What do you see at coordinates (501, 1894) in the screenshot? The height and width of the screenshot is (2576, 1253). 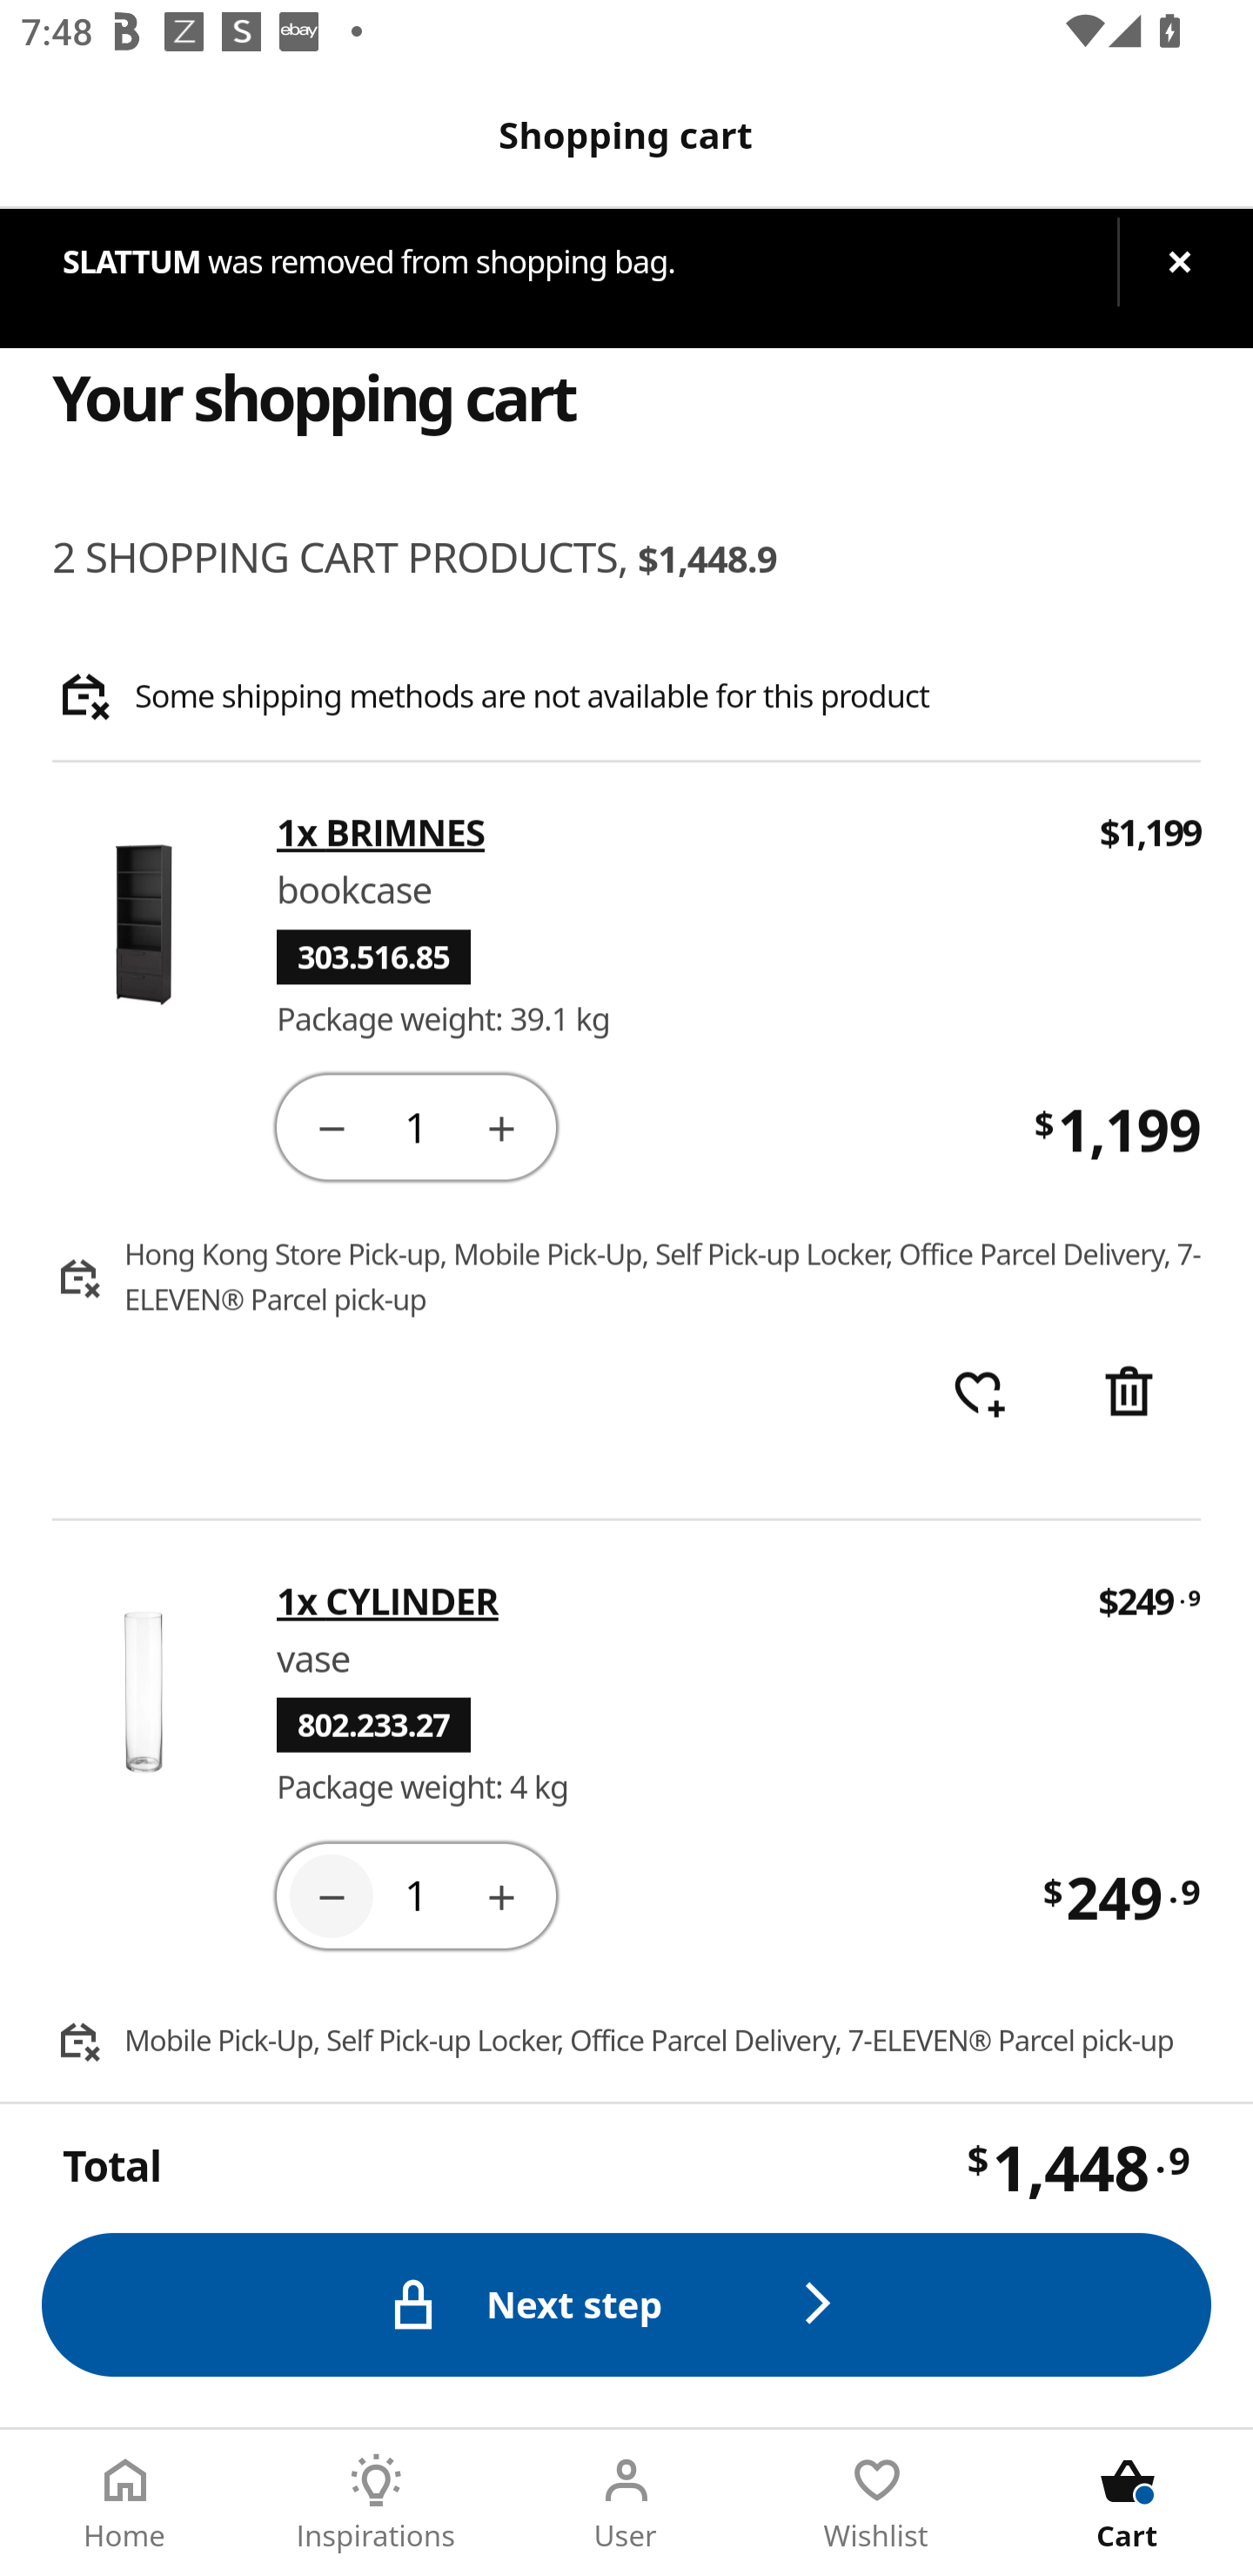 I see `` at bounding box center [501, 1894].